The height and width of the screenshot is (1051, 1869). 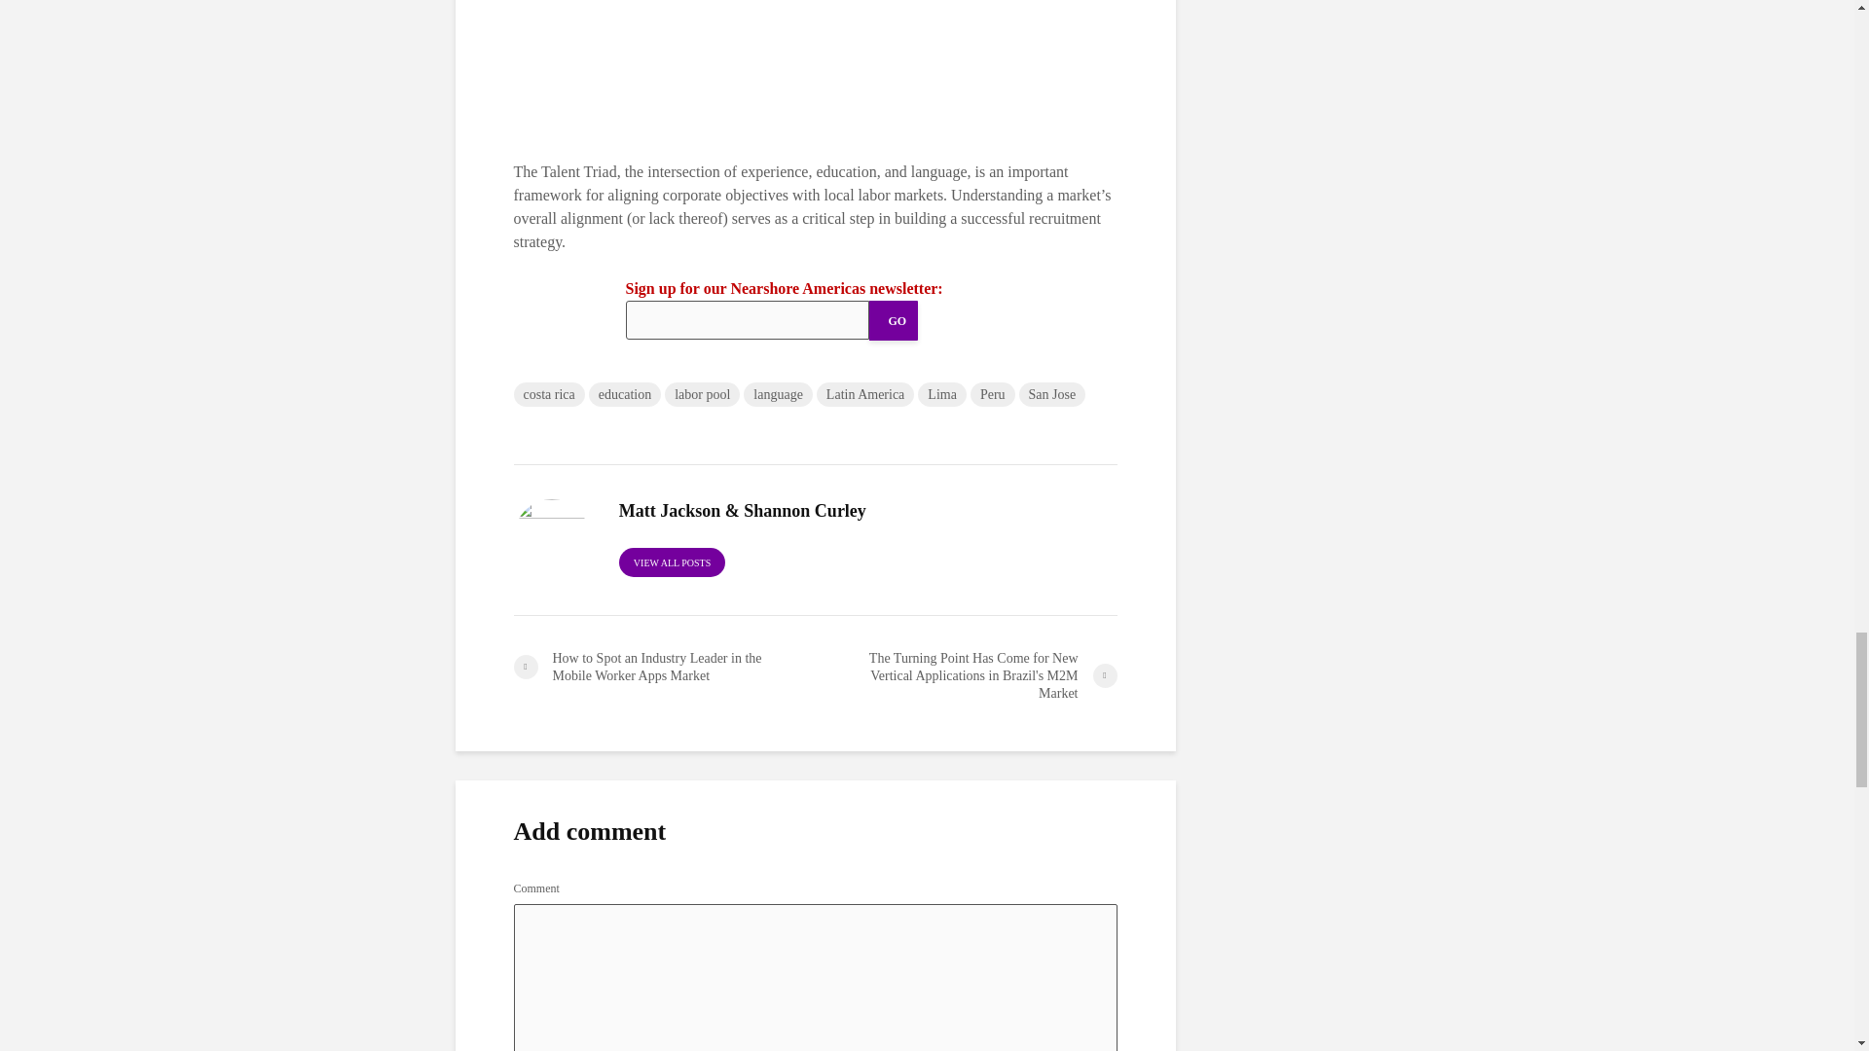 I want to click on VIEW ALL POSTS, so click(x=672, y=562).